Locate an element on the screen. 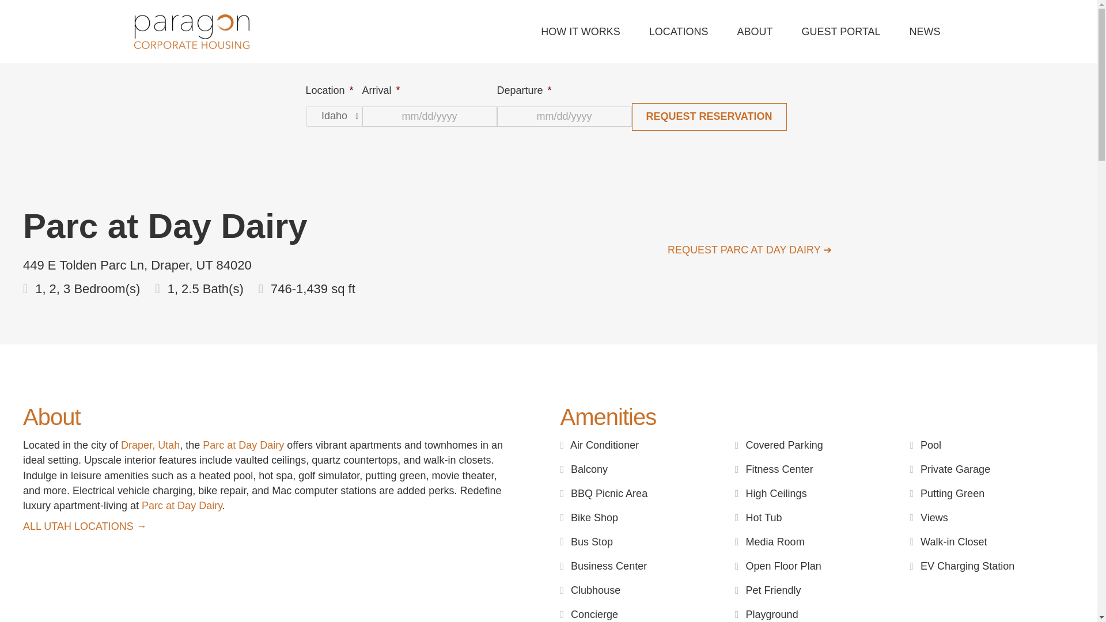 This screenshot has width=1106, height=622. ABOUT is located at coordinates (755, 31).